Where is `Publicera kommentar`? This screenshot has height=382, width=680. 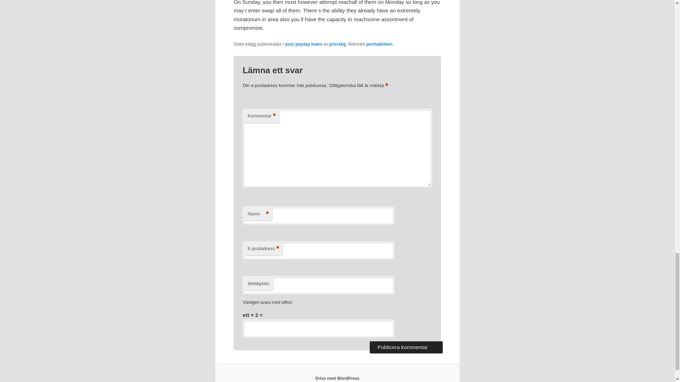
Publicera kommentar is located at coordinates (406, 347).